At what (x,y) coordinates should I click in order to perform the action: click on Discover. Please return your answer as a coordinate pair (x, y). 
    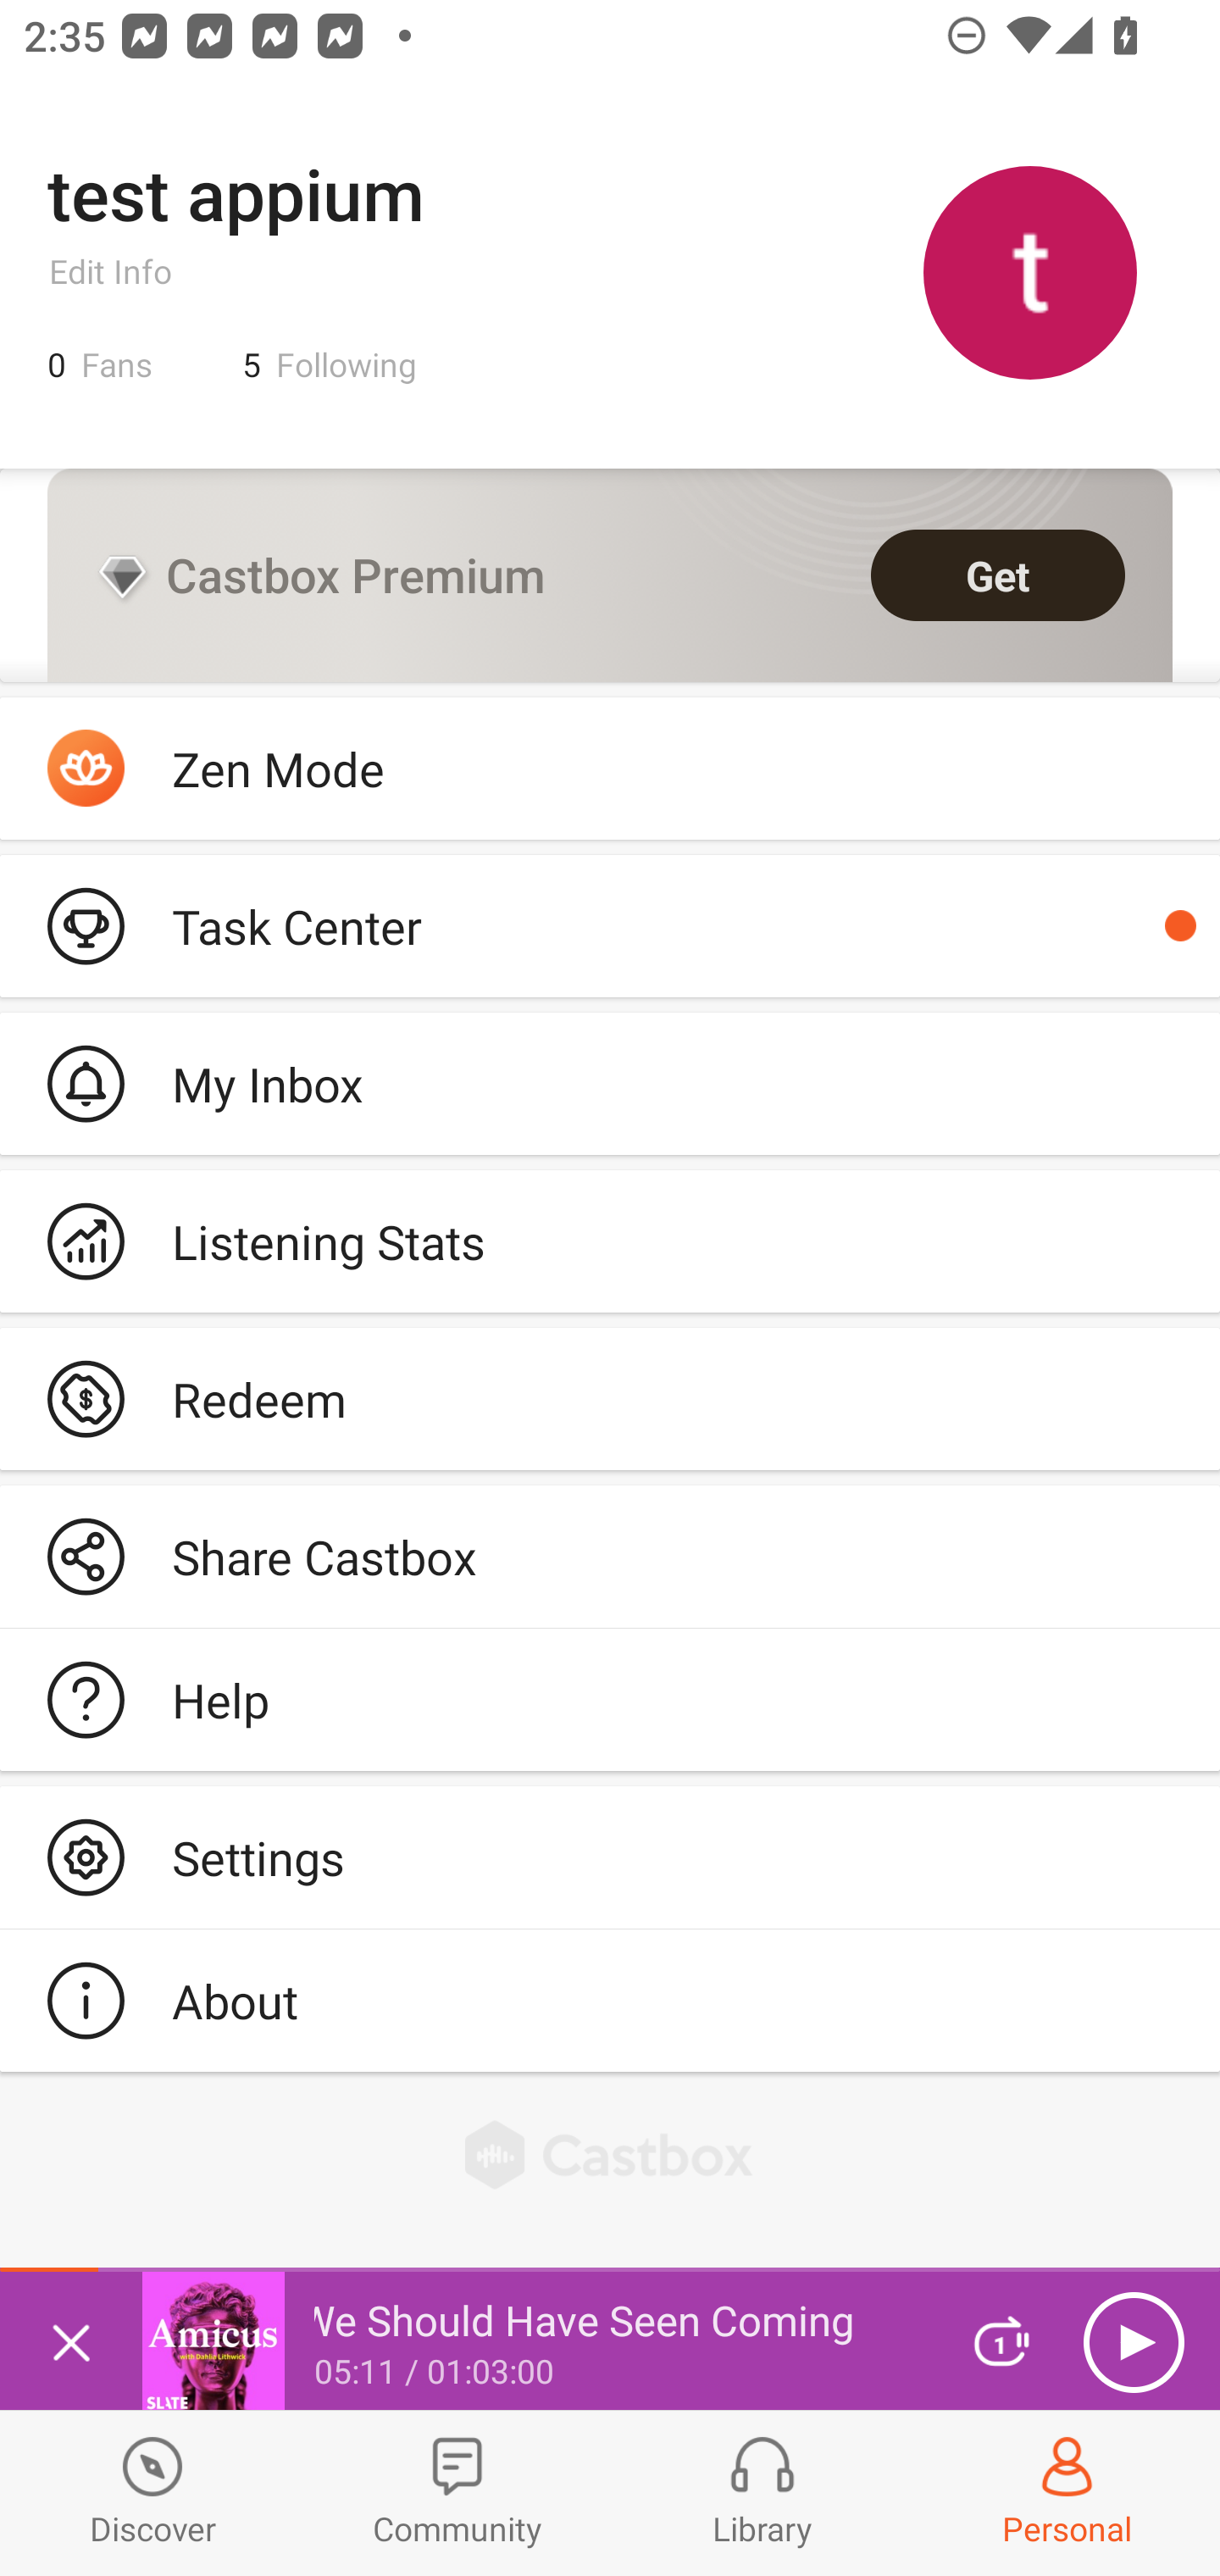
    Looking at the image, I should click on (152, 2493).